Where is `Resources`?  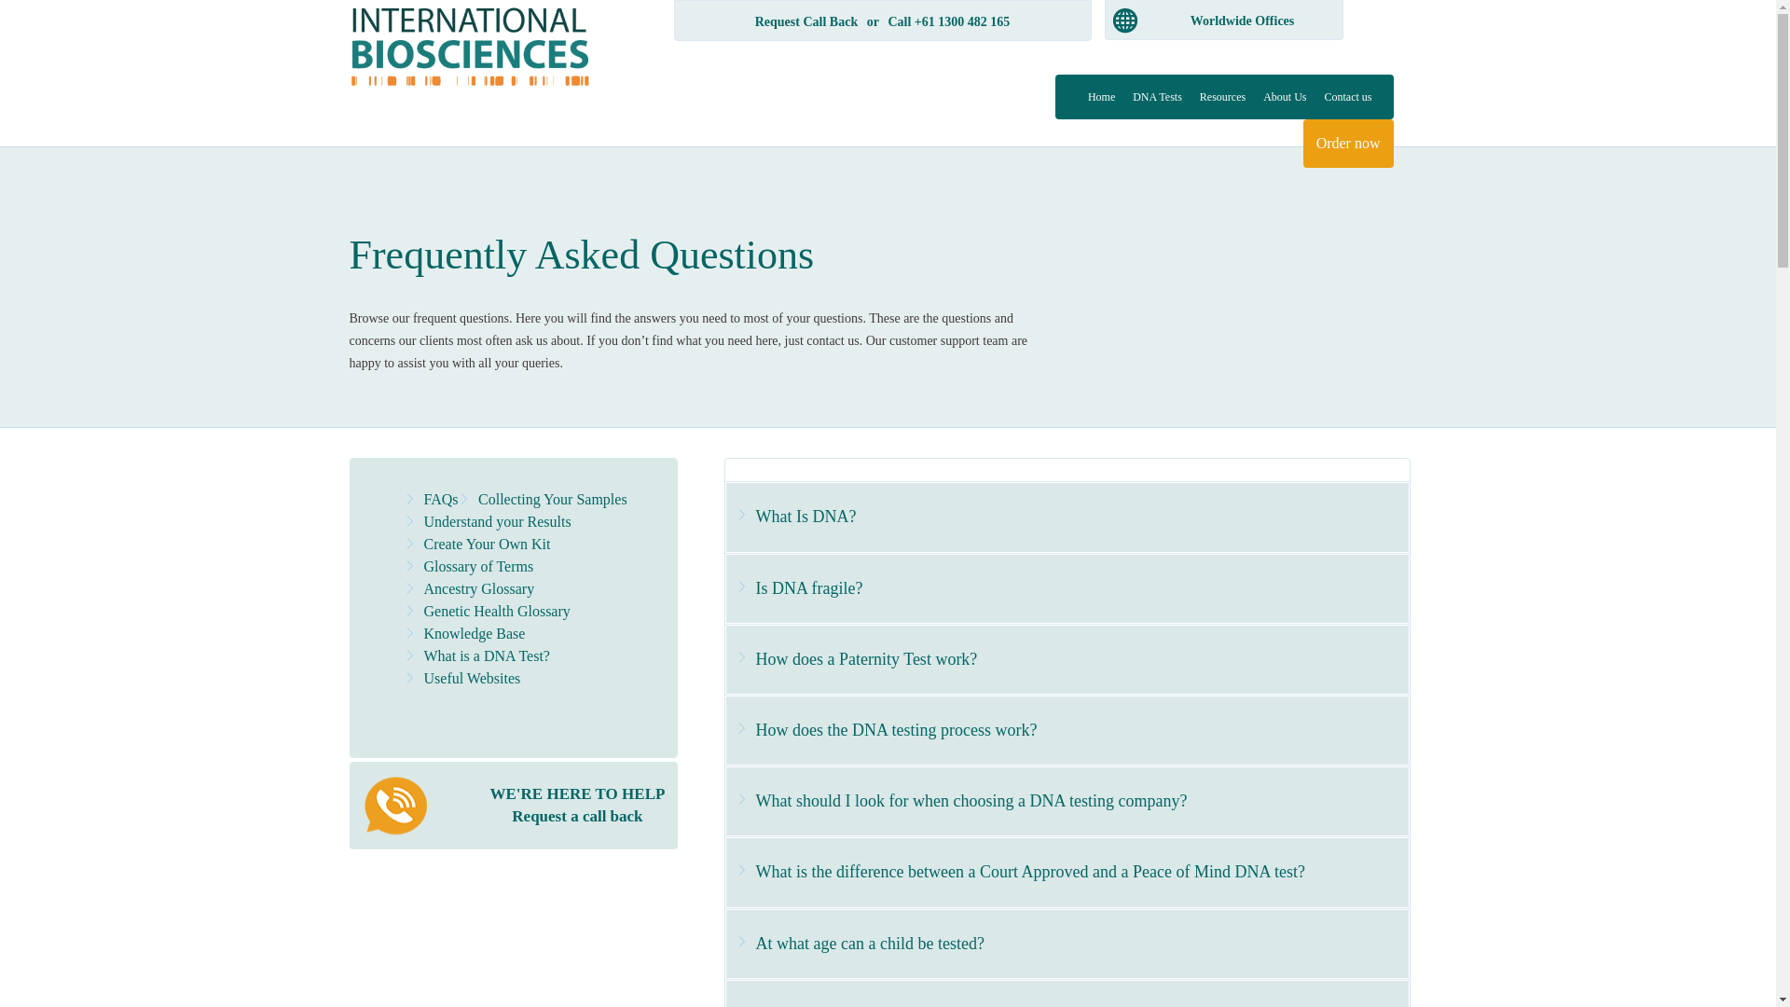
Resources is located at coordinates (1225, 97).